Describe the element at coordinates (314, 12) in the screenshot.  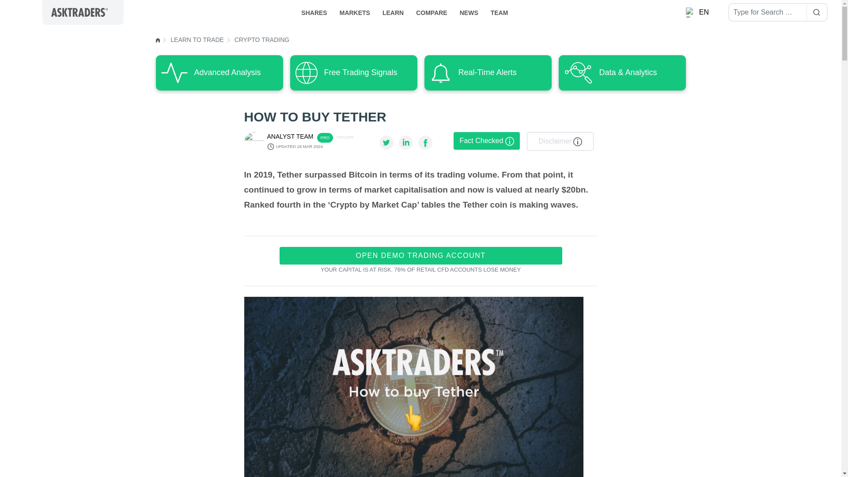
I see `SHARES` at that location.